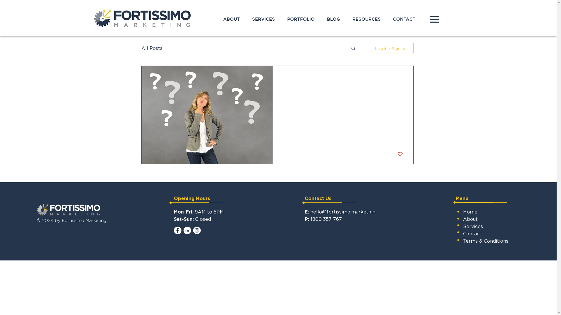  Describe the element at coordinates (152, 48) in the screenshot. I see `All Posts` at that location.